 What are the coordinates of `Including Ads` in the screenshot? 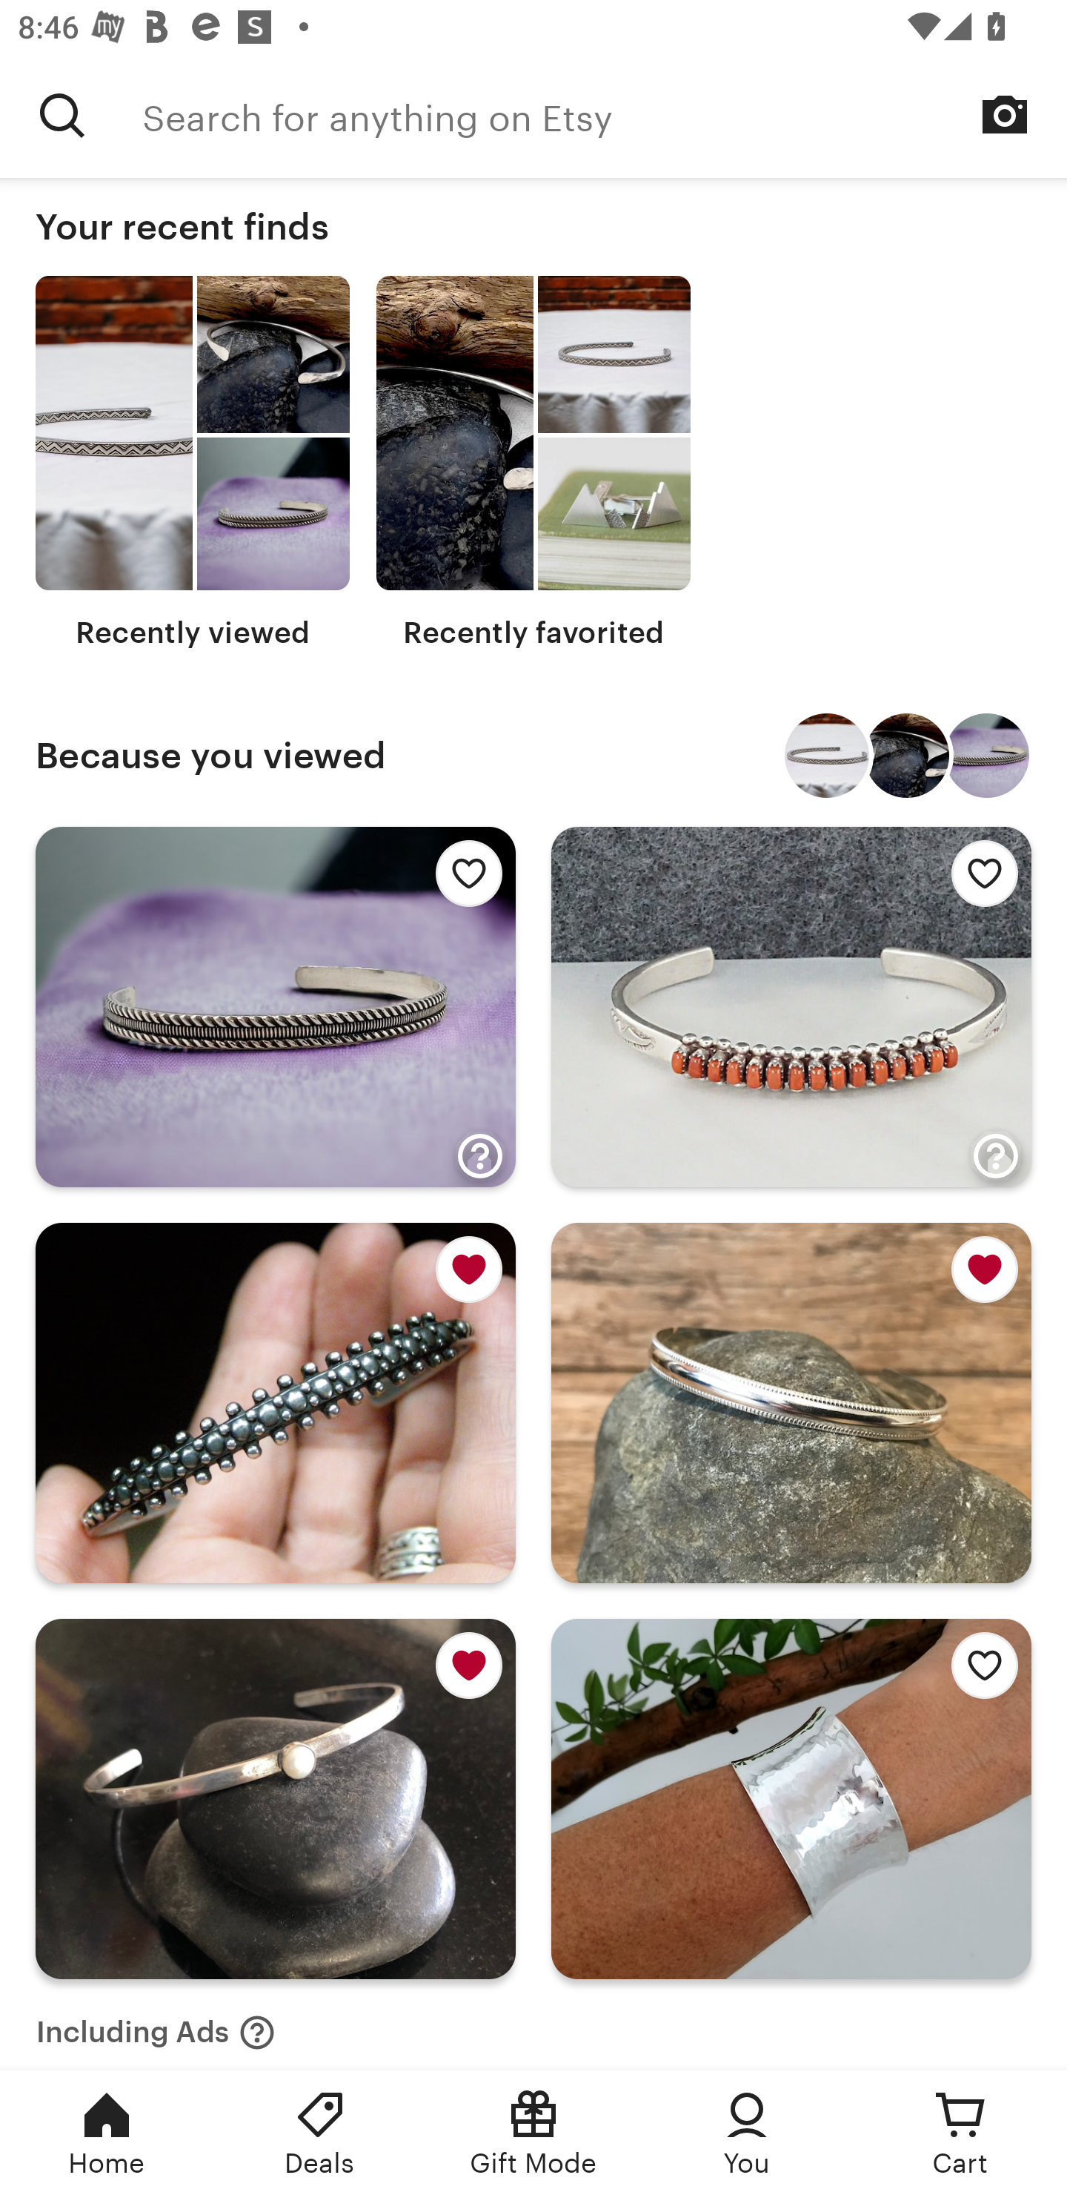 It's located at (156, 2024).